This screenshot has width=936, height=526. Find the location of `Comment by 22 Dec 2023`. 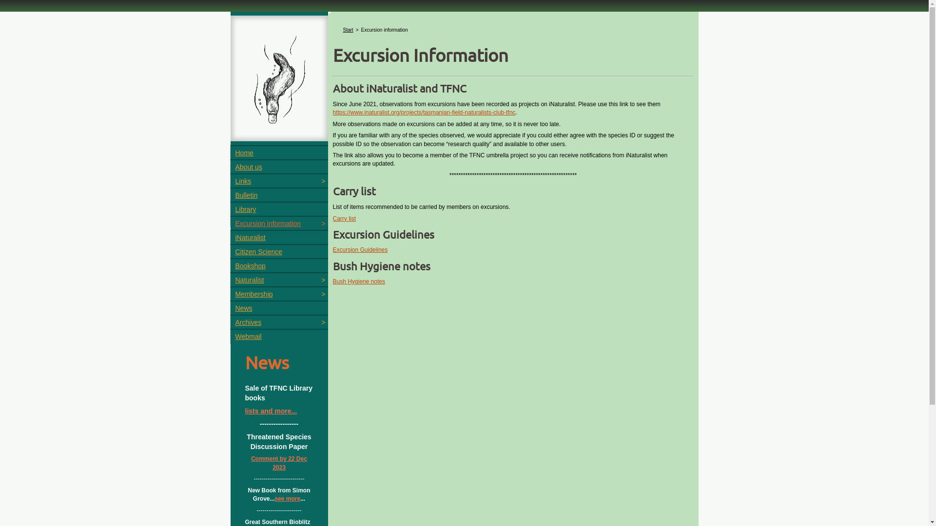

Comment by 22 Dec 2023 is located at coordinates (279, 463).